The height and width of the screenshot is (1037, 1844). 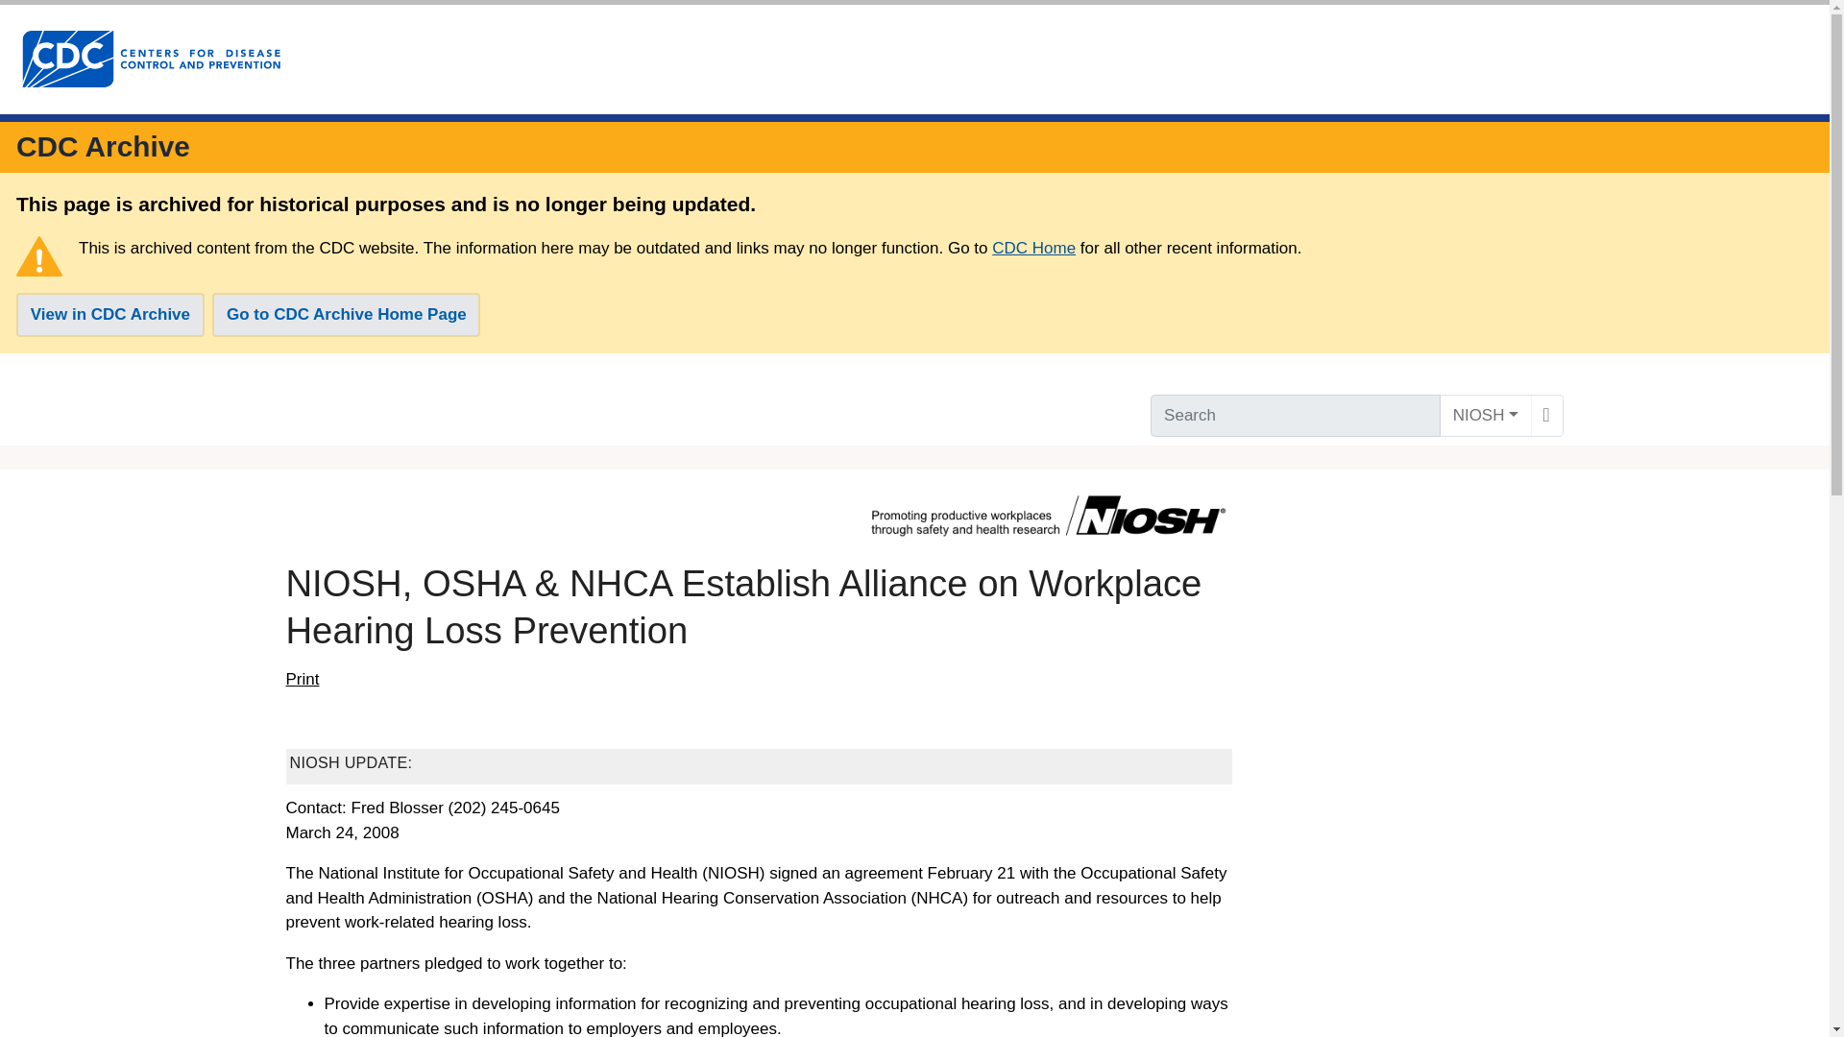 I want to click on Submit, so click(x=1546, y=416).